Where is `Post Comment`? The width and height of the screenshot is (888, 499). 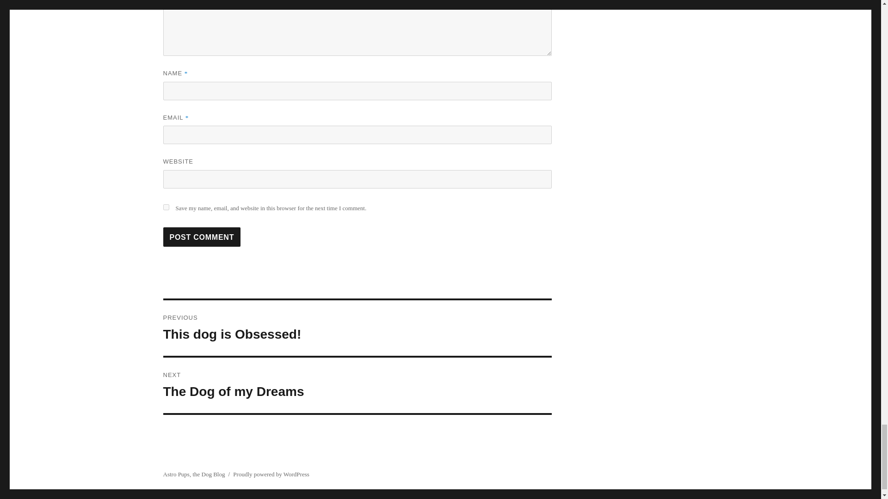 Post Comment is located at coordinates (357, 328).